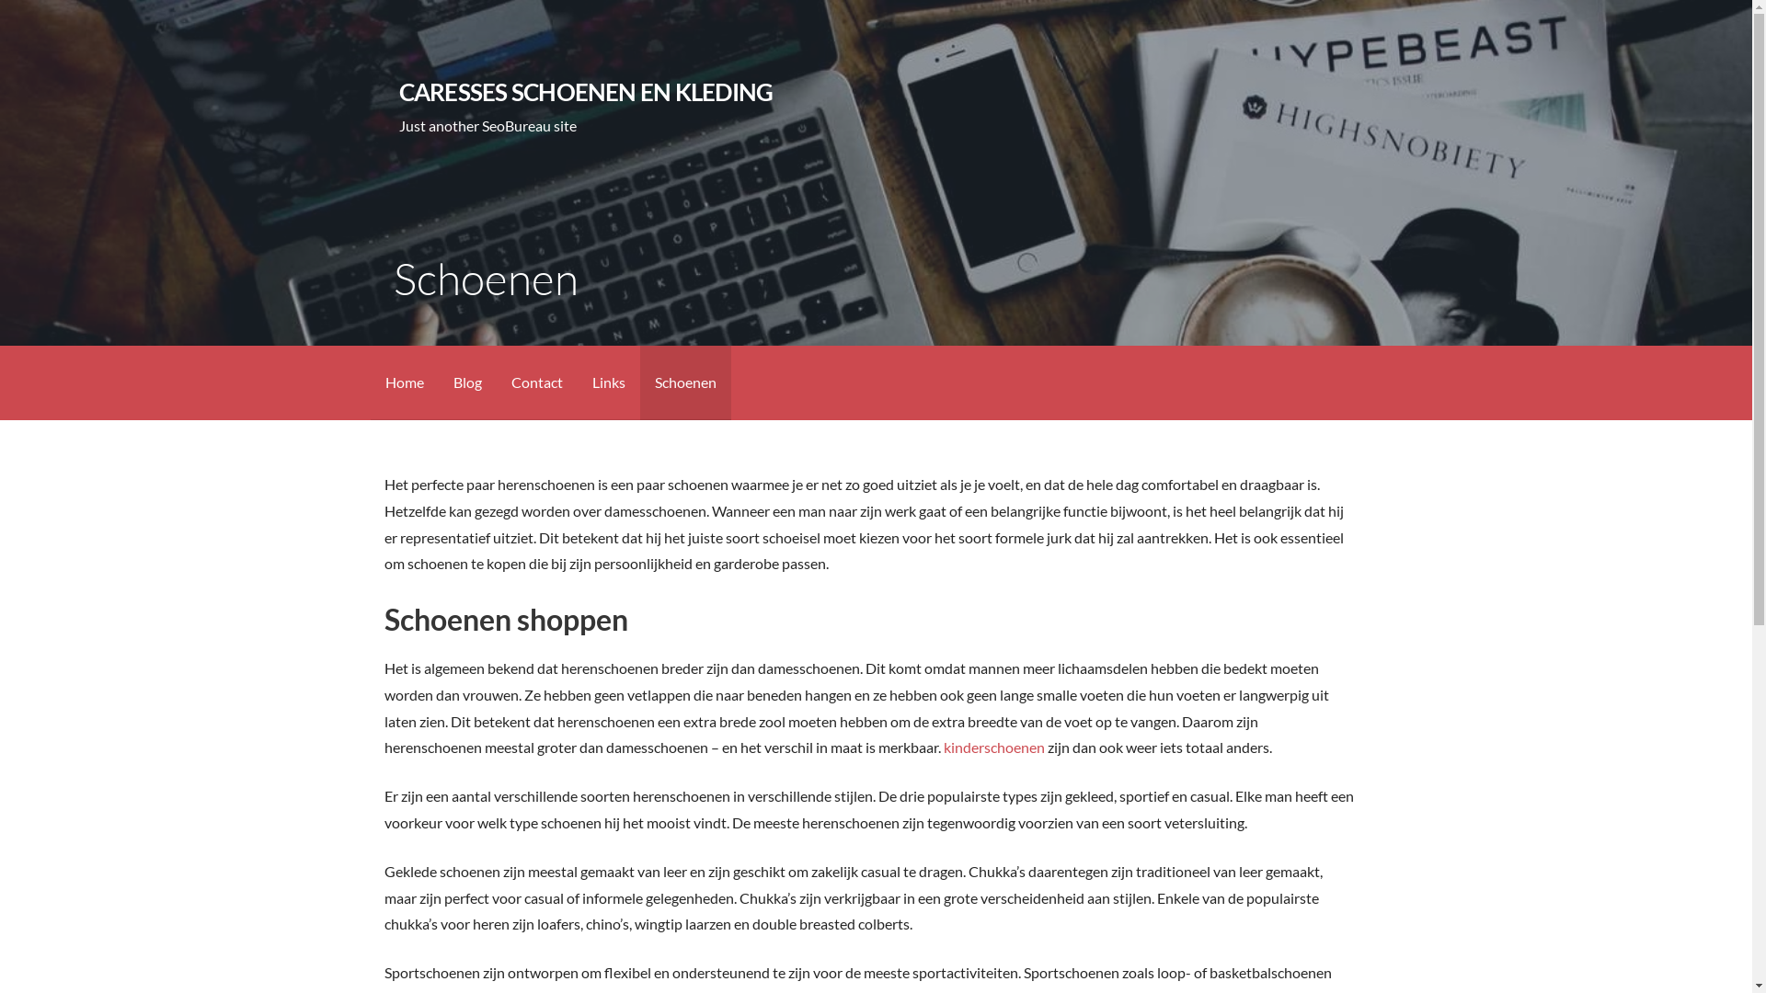 The width and height of the screenshot is (1766, 993). I want to click on Blog, so click(467, 382).